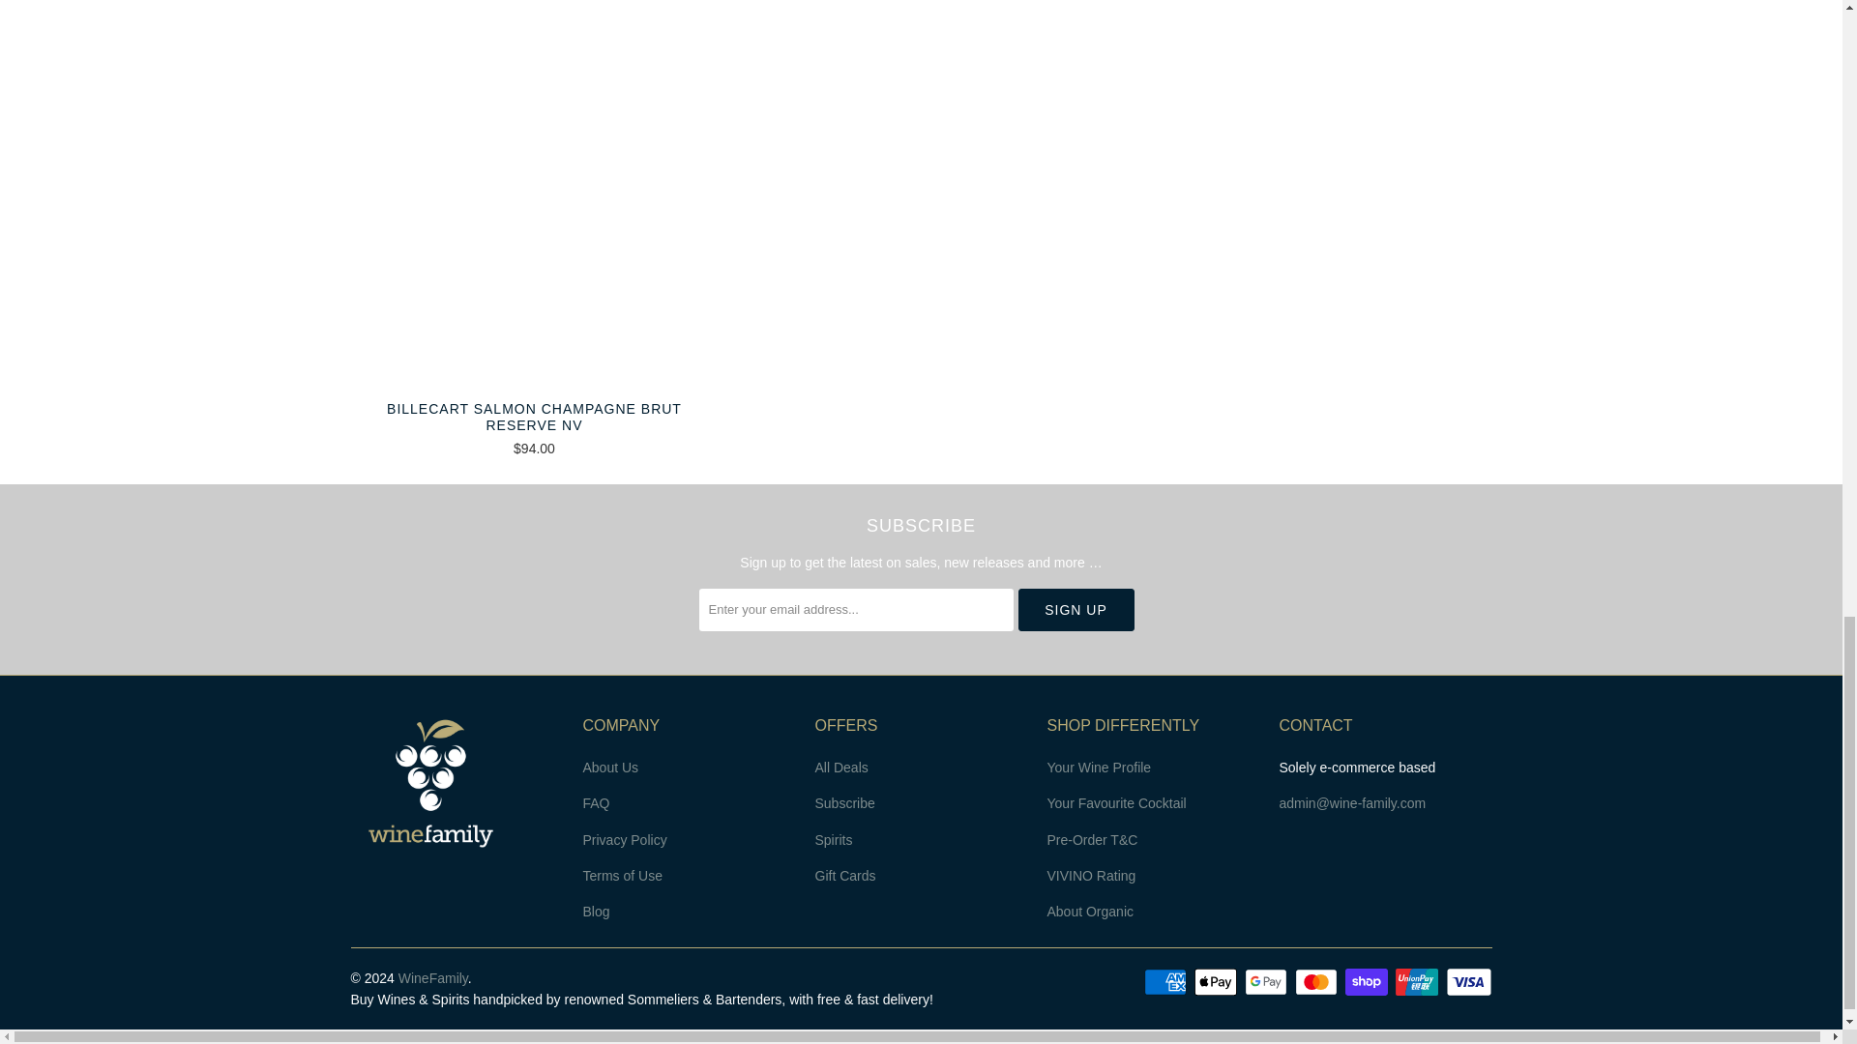 The height and width of the screenshot is (1044, 1857). What do you see at coordinates (1419, 982) in the screenshot?
I see `Union Pay` at bounding box center [1419, 982].